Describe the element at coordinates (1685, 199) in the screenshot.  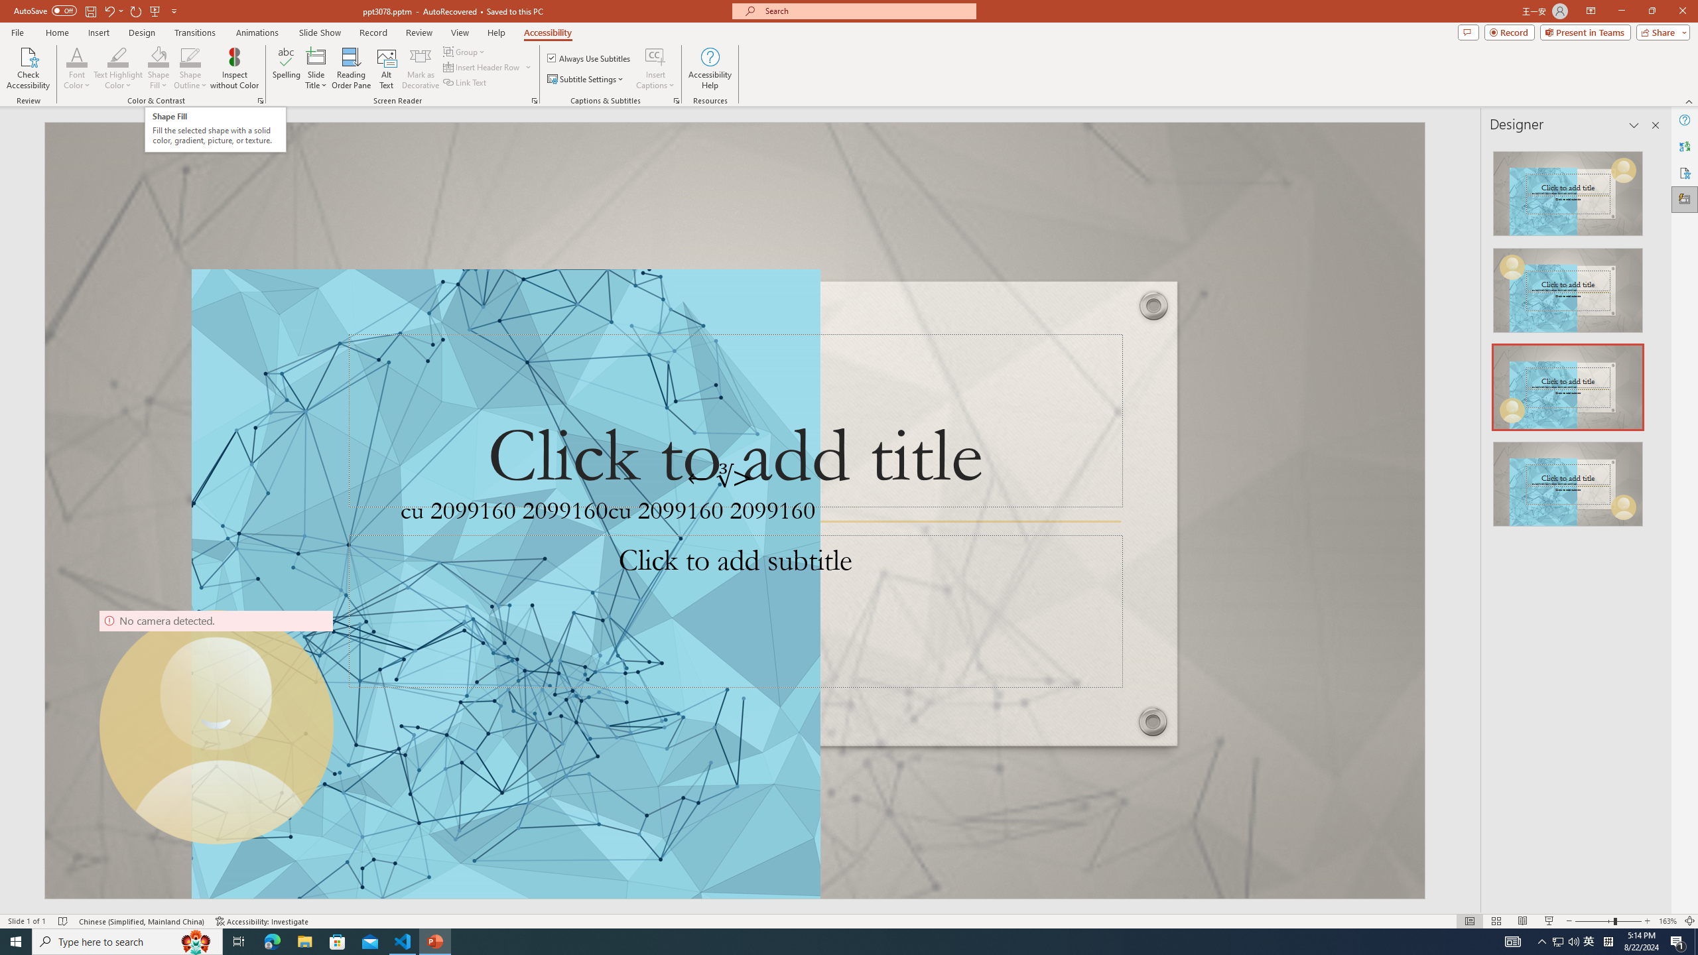
I see `Designer` at that location.